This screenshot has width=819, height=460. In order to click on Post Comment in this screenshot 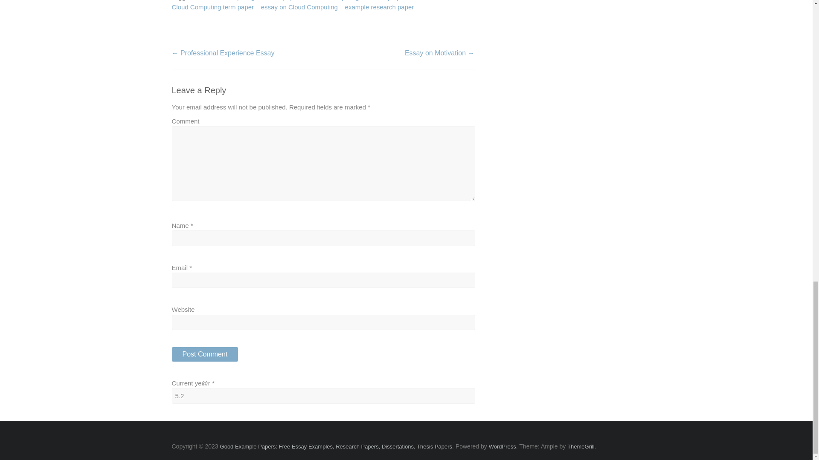, I will do `click(205, 354)`.